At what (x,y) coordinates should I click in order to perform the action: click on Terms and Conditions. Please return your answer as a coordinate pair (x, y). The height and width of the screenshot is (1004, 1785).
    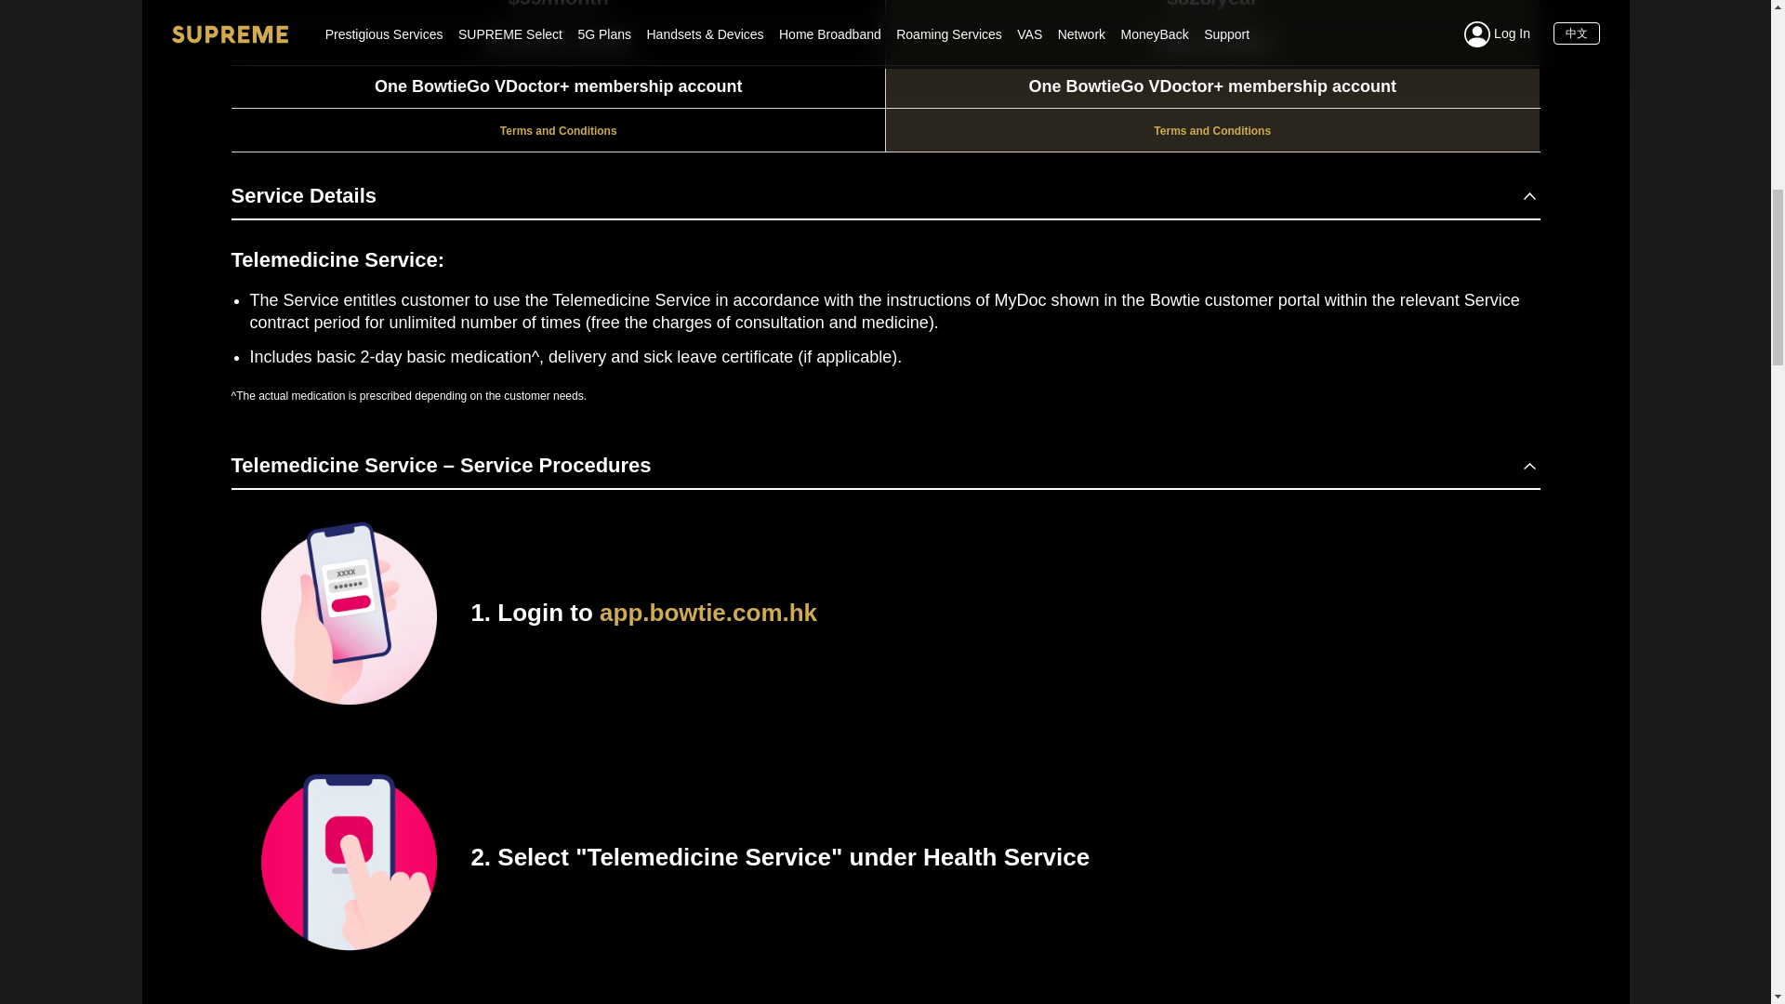
    Looking at the image, I should click on (558, 130).